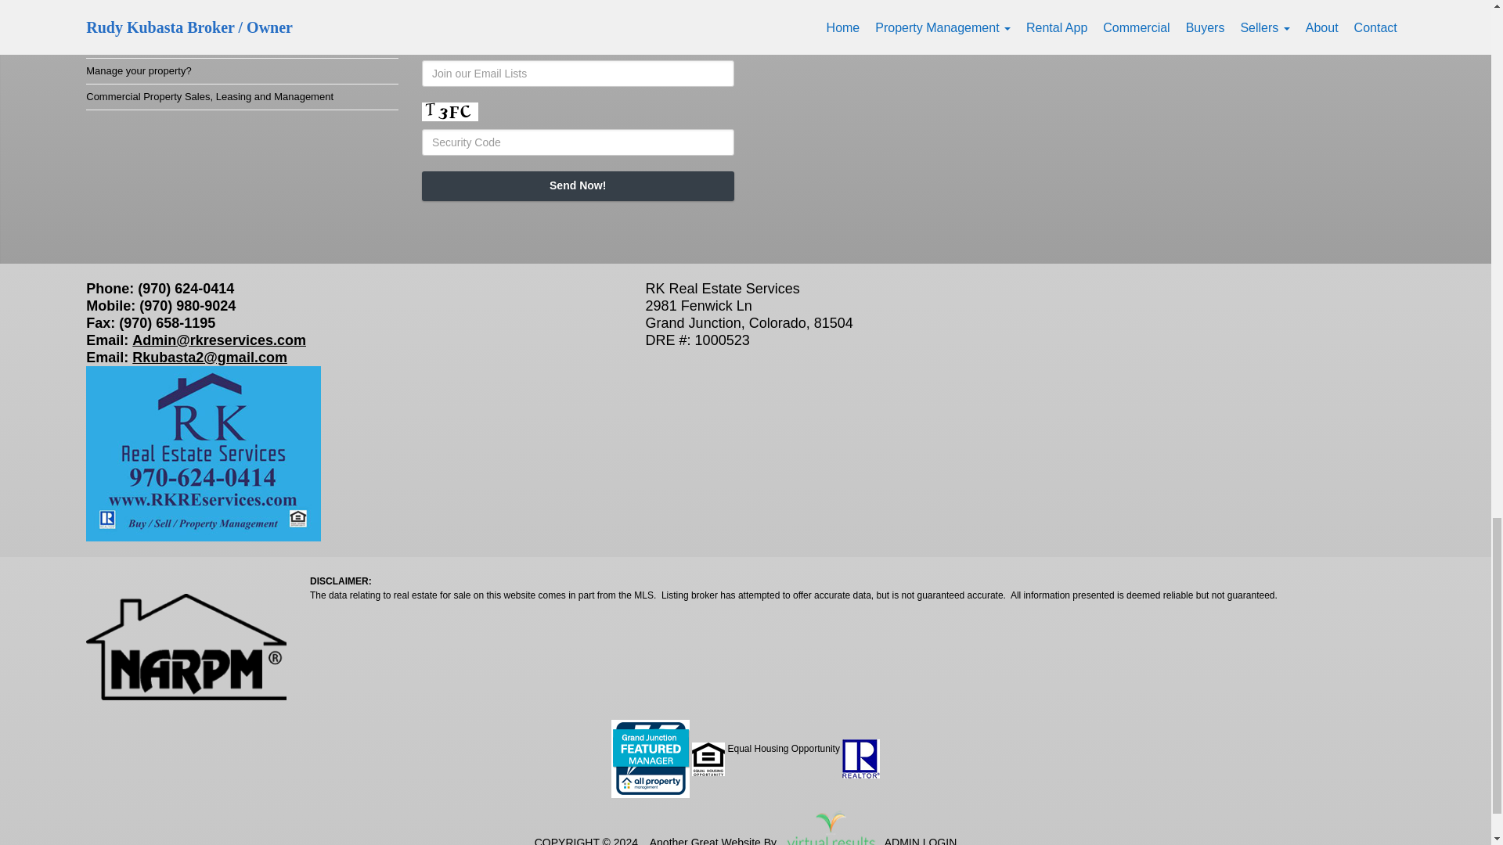  Describe the element at coordinates (138, 70) in the screenshot. I see `Manage your property?` at that location.